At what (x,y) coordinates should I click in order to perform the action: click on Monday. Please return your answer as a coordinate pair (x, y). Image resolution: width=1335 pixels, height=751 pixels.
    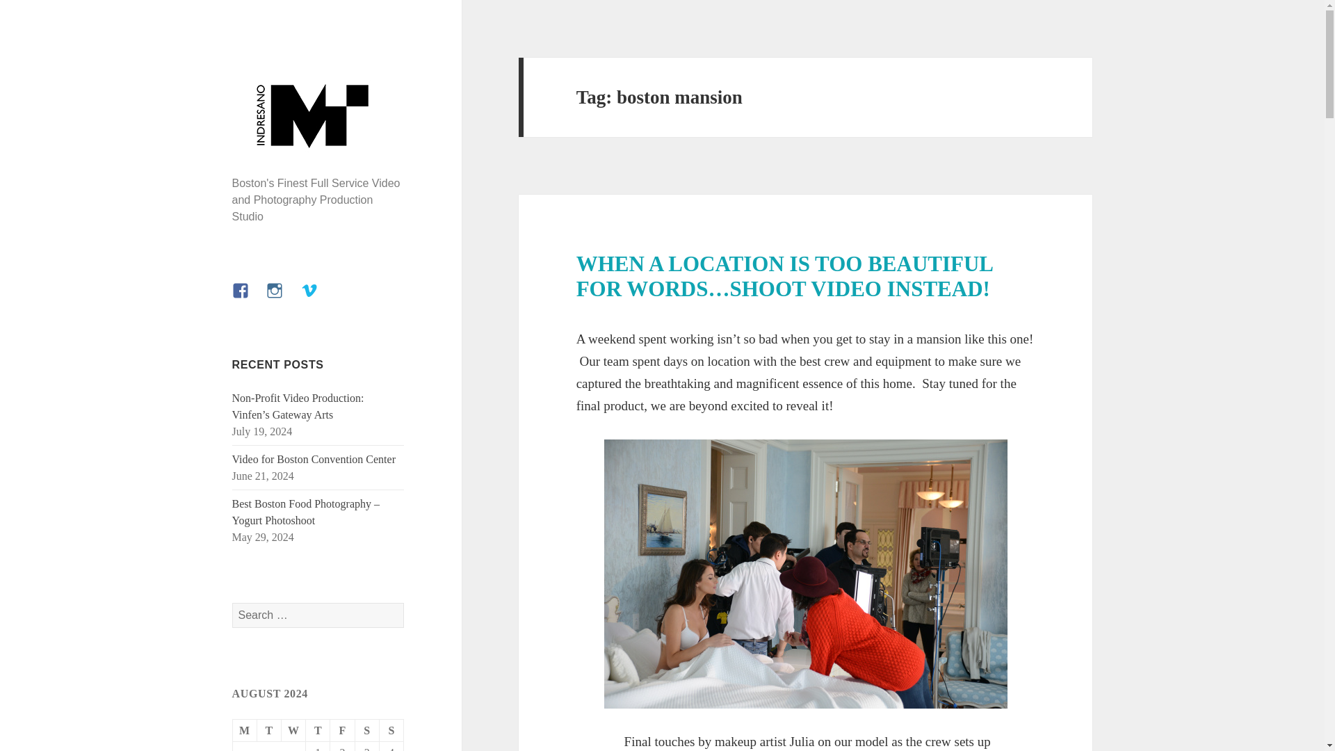
    Looking at the image, I should click on (245, 730).